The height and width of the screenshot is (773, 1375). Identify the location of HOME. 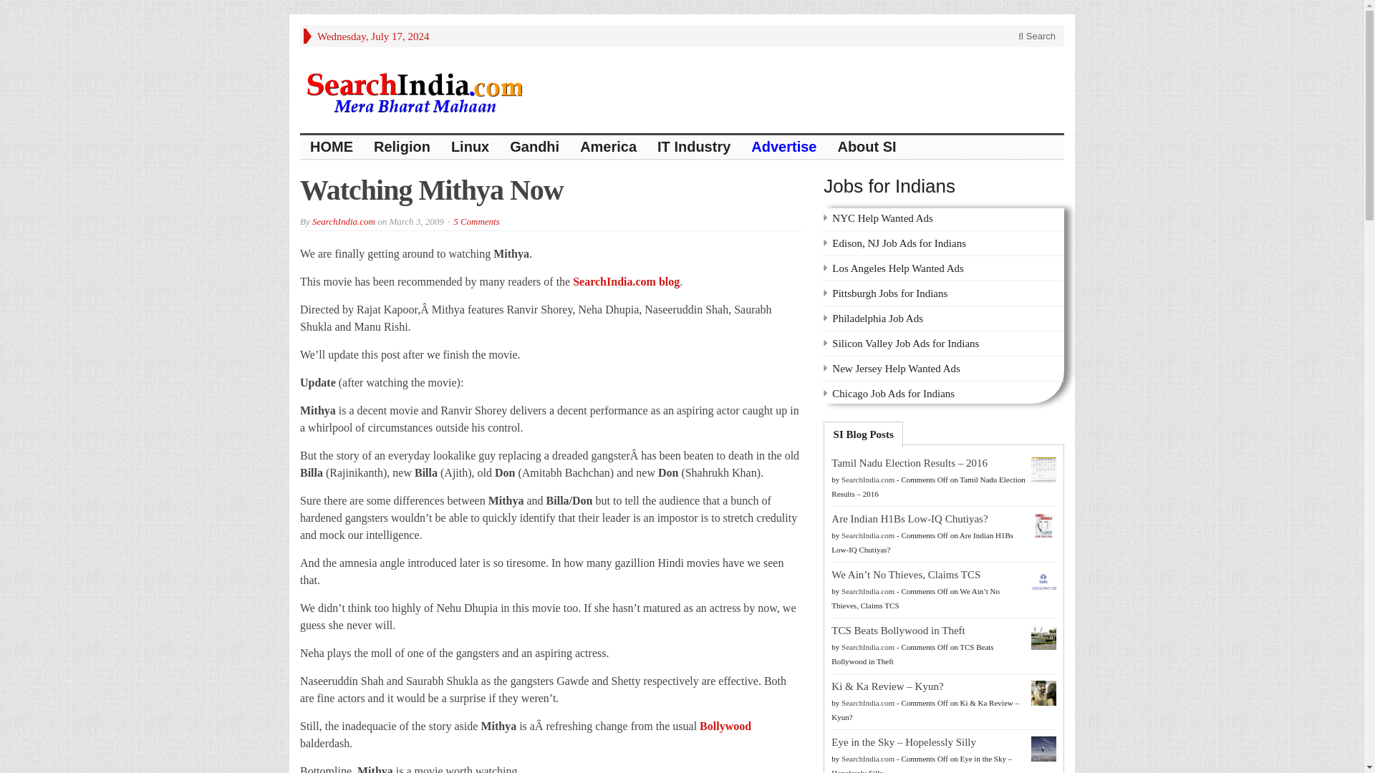
(332, 147).